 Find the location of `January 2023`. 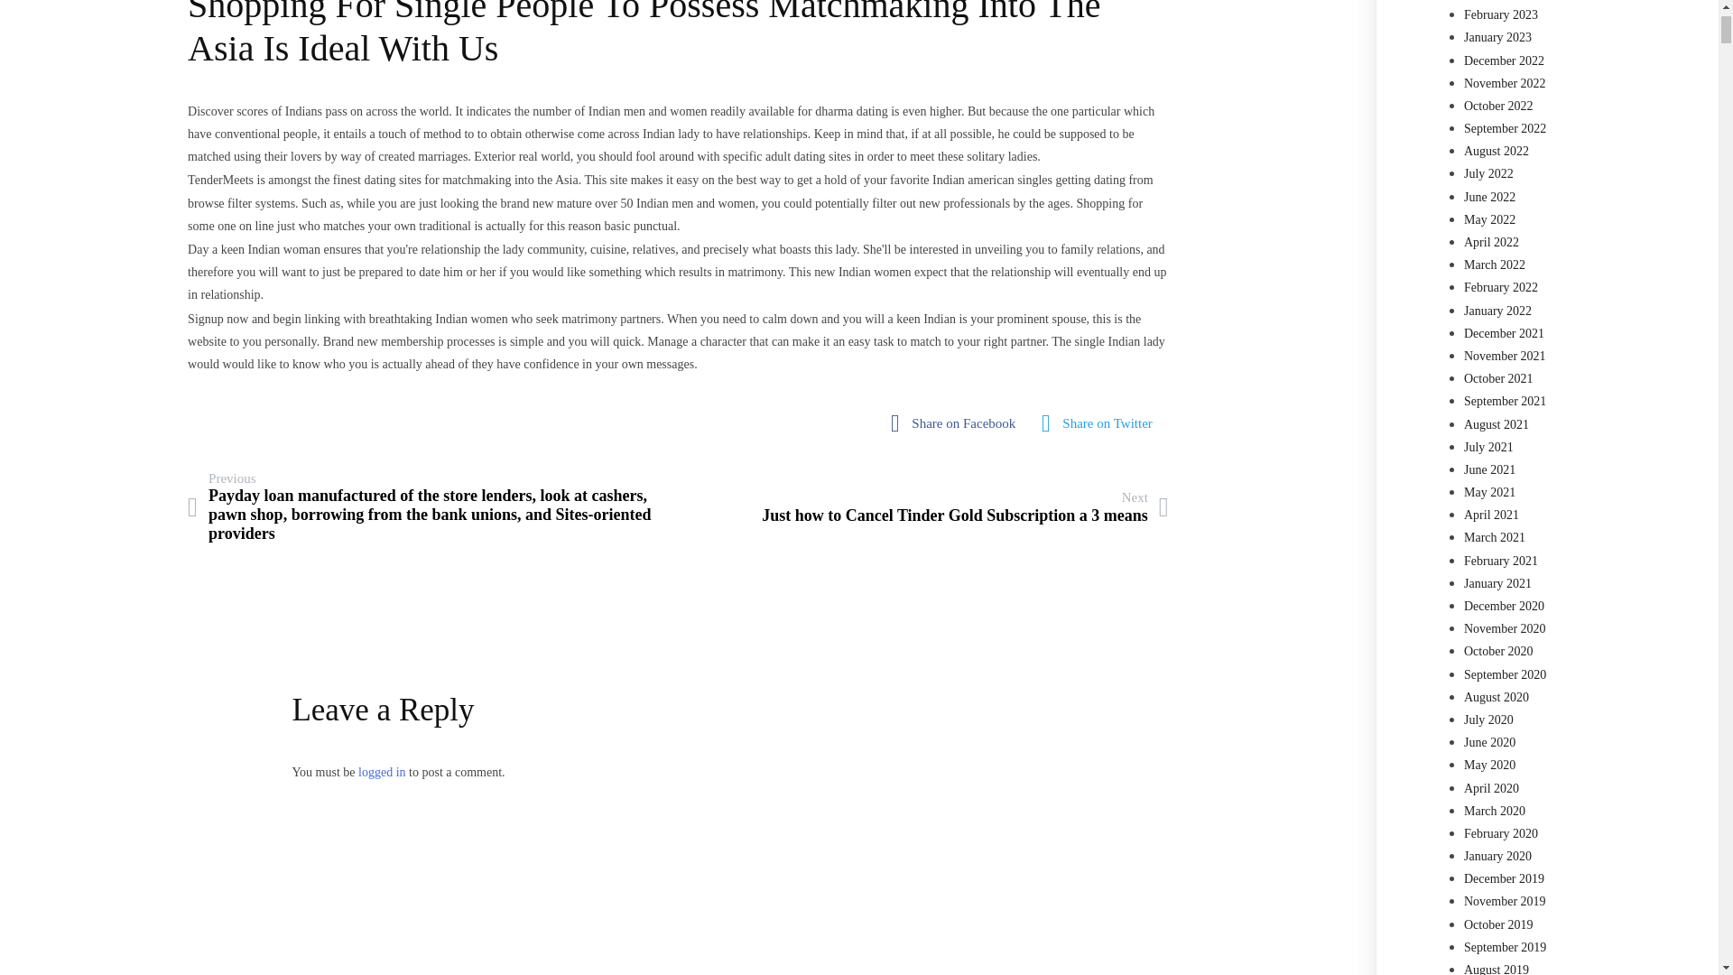

January 2023 is located at coordinates (1498, 36).